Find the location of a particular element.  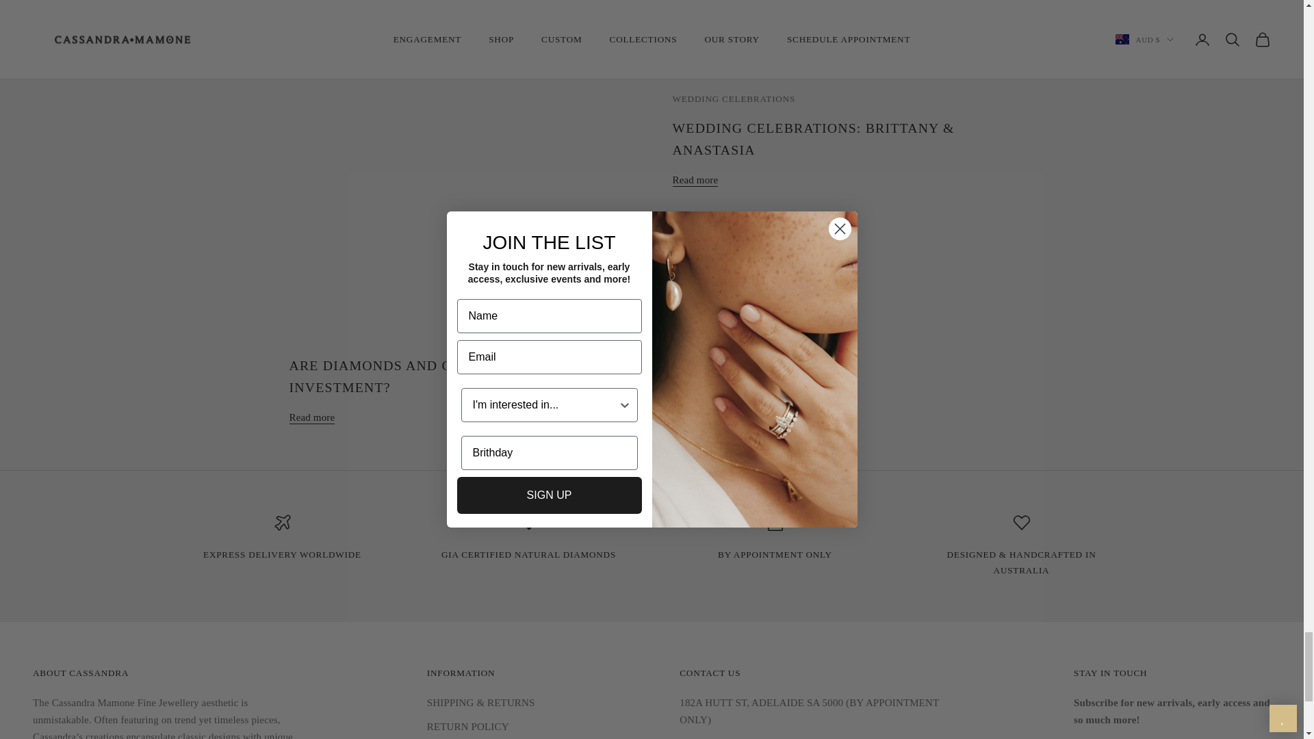

THE CUSTOM PROCESS is located at coordinates (1021, 562).